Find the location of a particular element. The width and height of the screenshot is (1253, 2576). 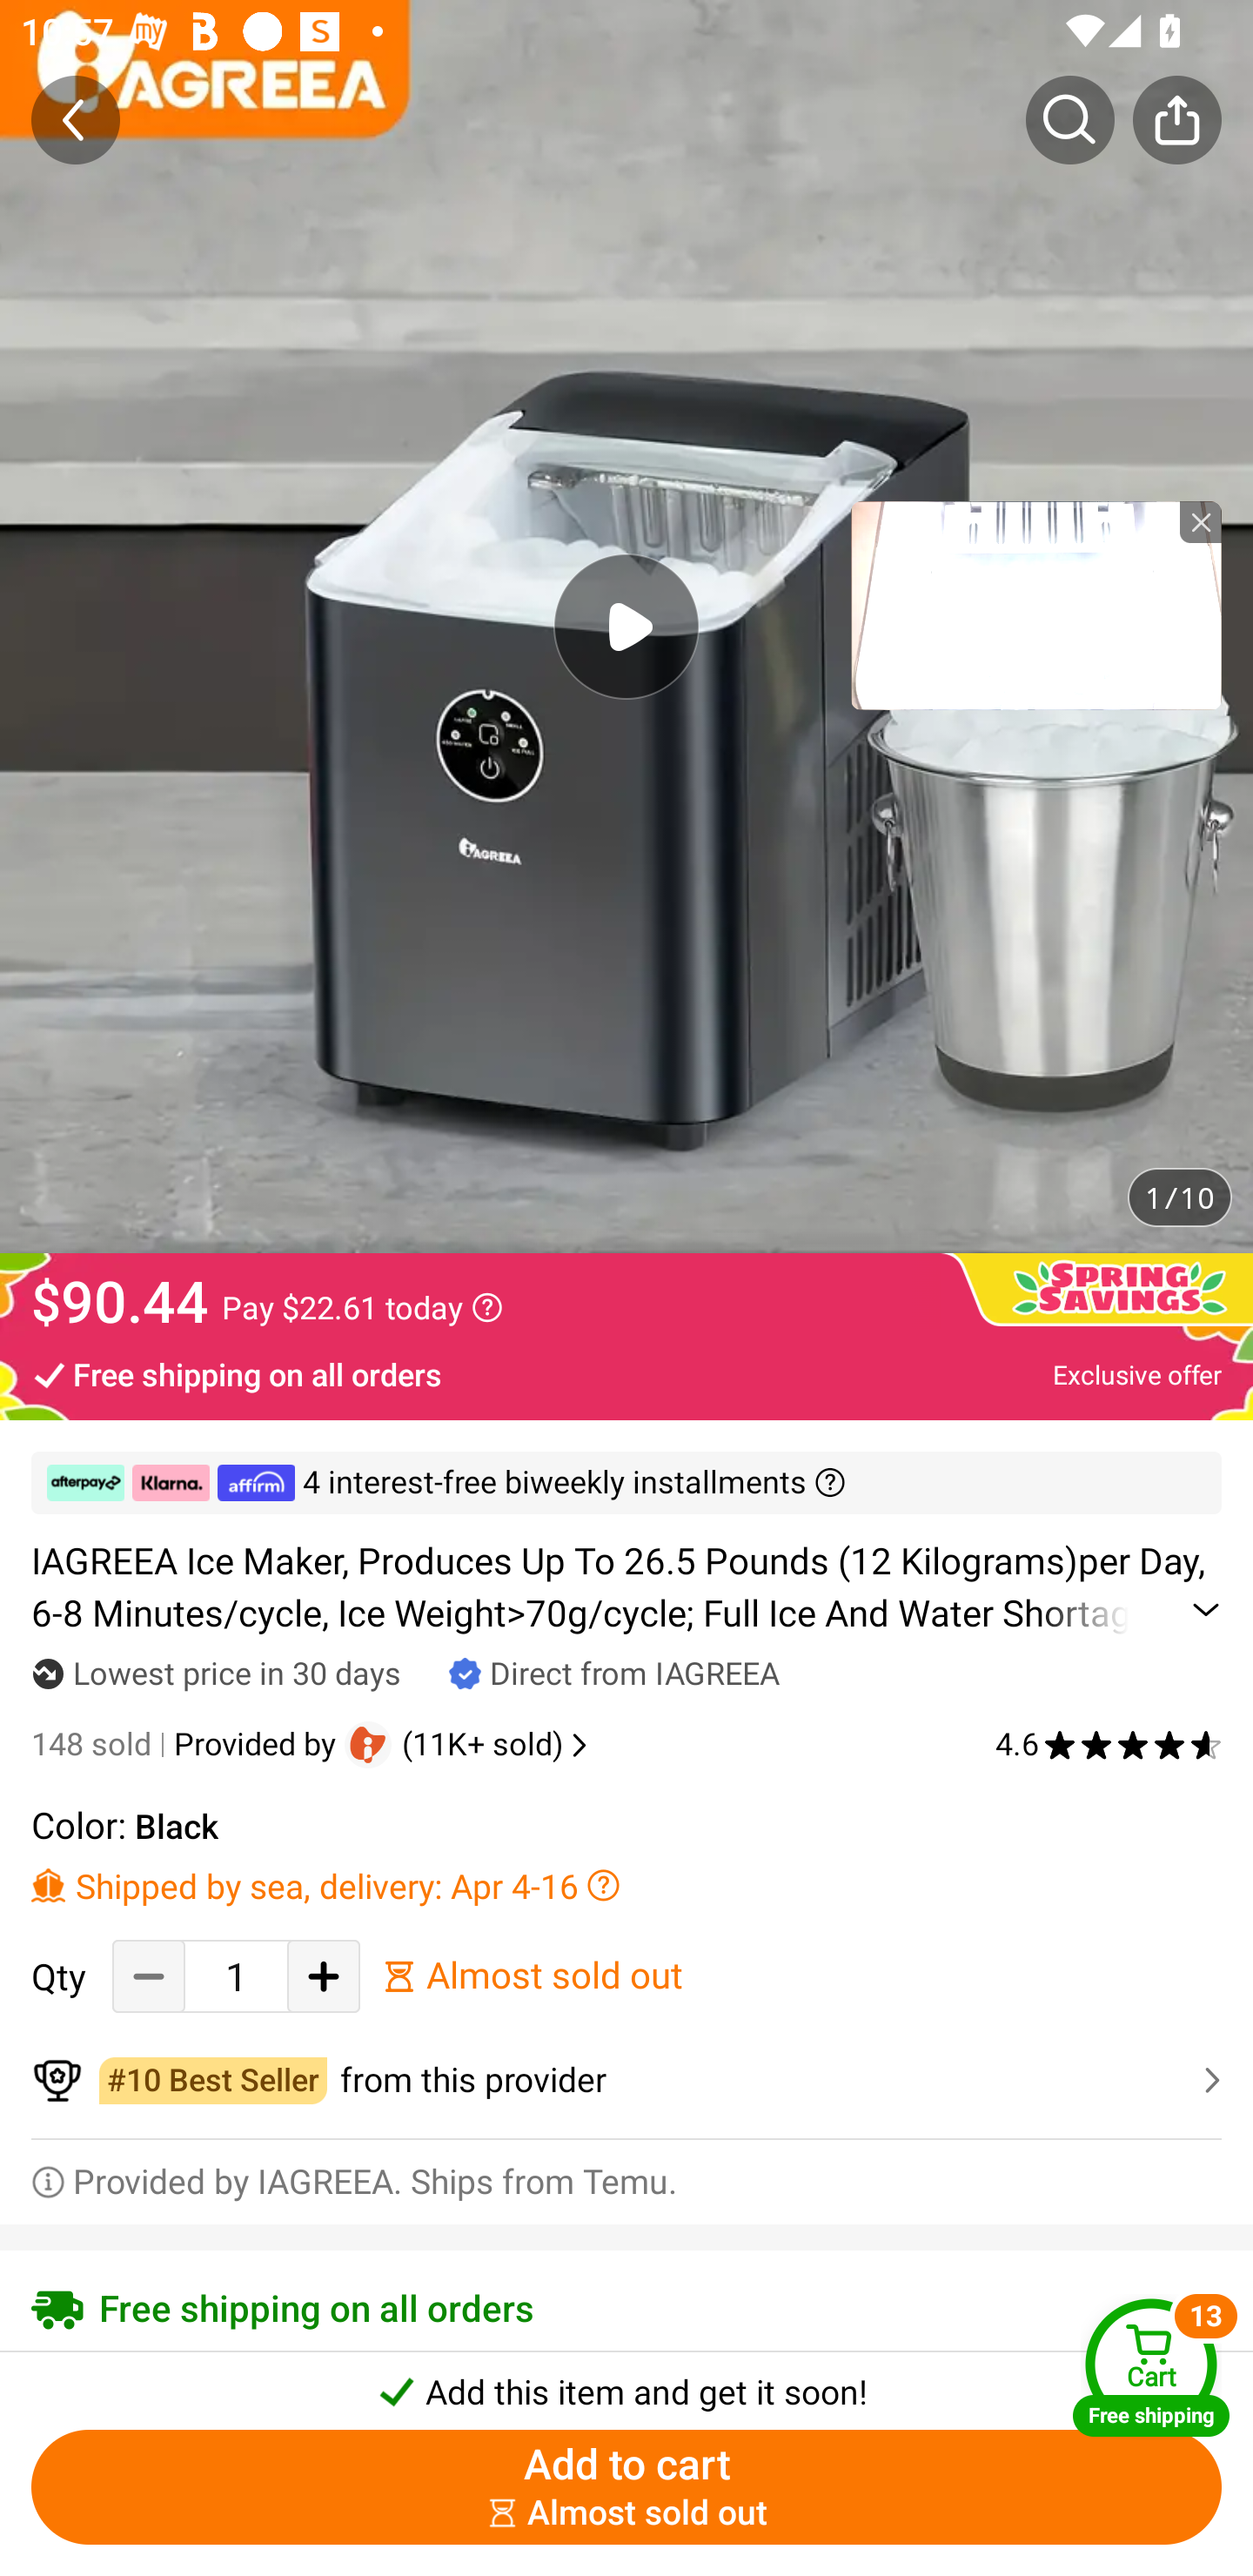

Add to cart ￼￼Almost sold out is located at coordinates (626, 2487).